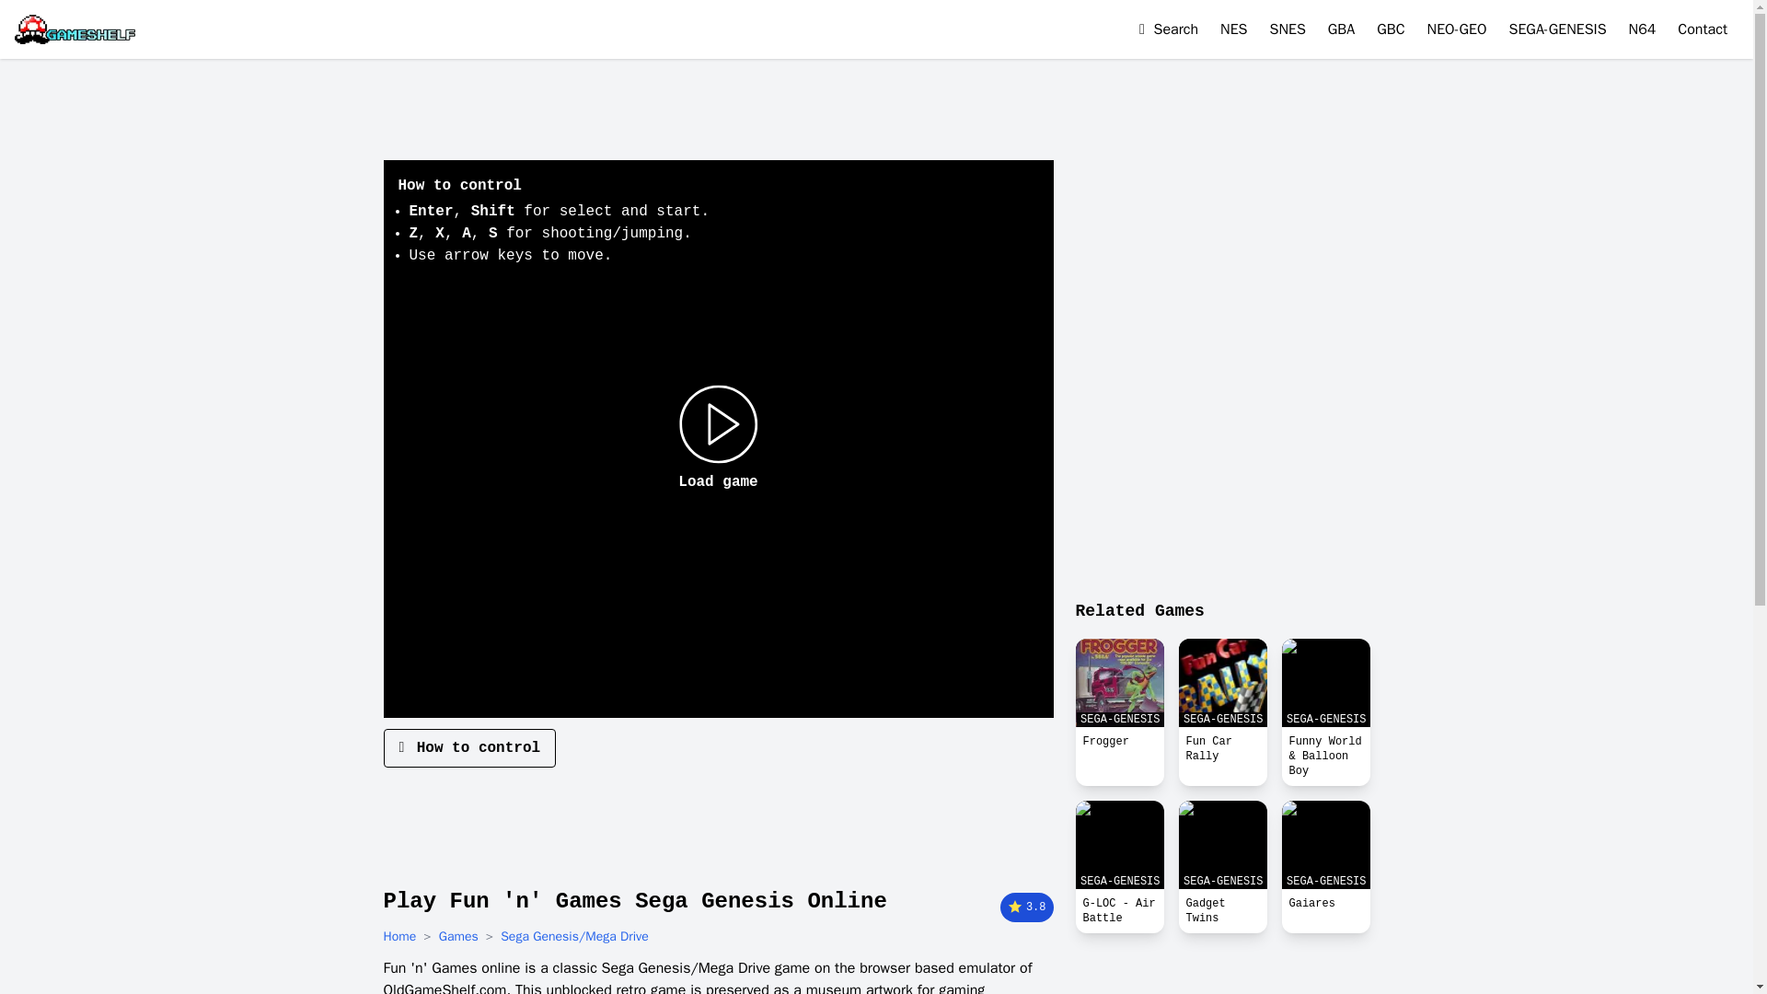 This screenshot has height=994, width=1767. I want to click on SNES, so click(1288, 29).